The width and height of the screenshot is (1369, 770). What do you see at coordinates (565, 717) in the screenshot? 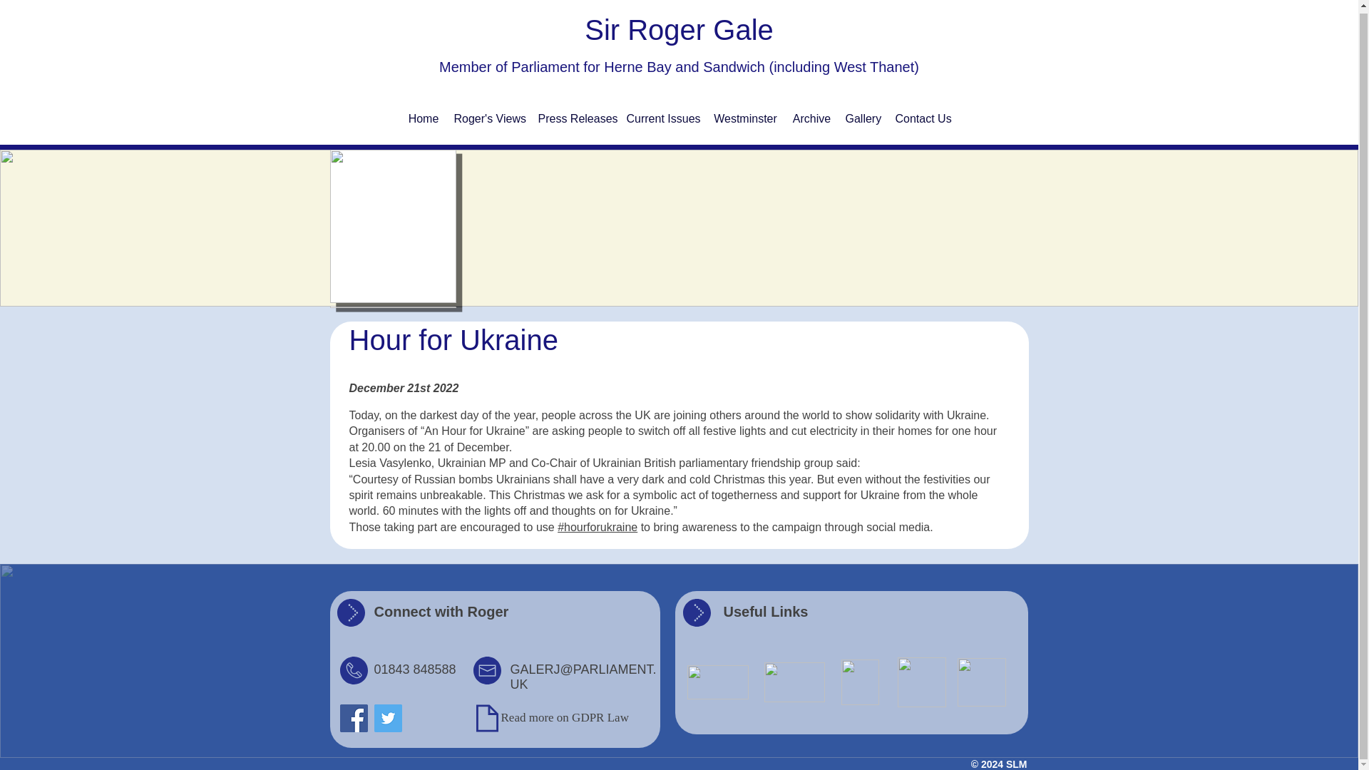
I see `Read more on GDPR Law` at bounding box center [565, 717].